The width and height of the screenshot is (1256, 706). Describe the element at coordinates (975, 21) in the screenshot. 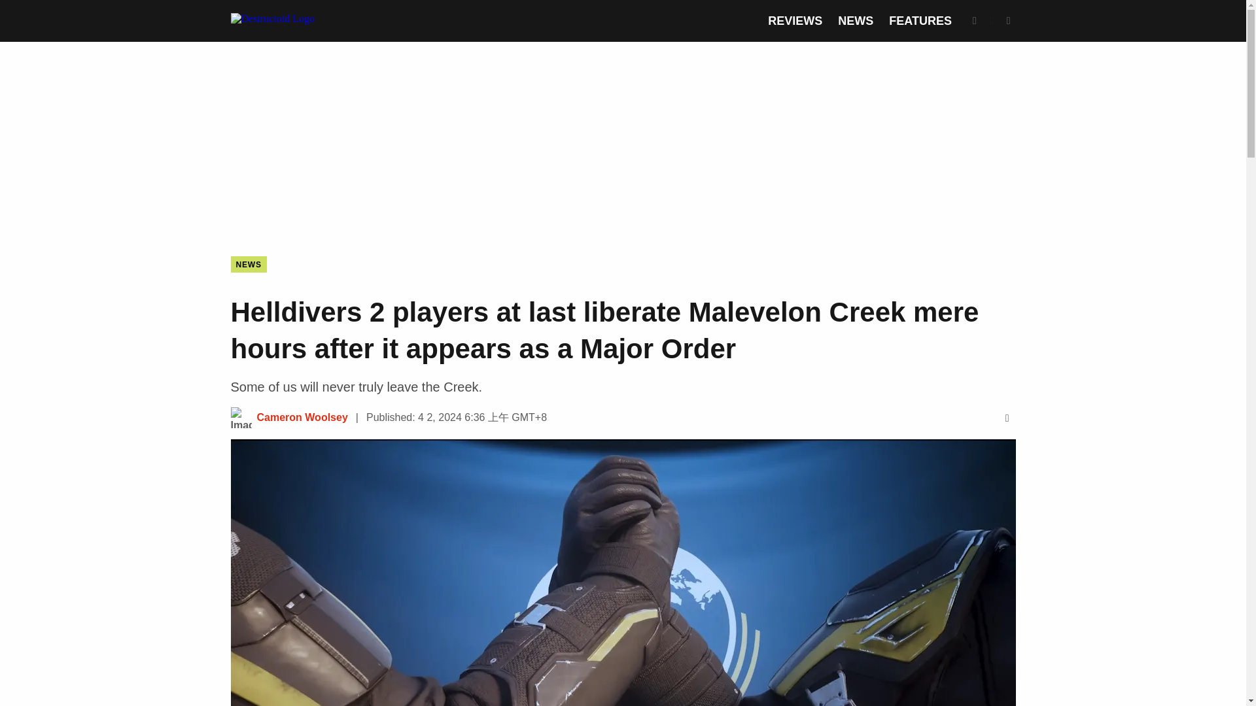

I see `Search` at that location.